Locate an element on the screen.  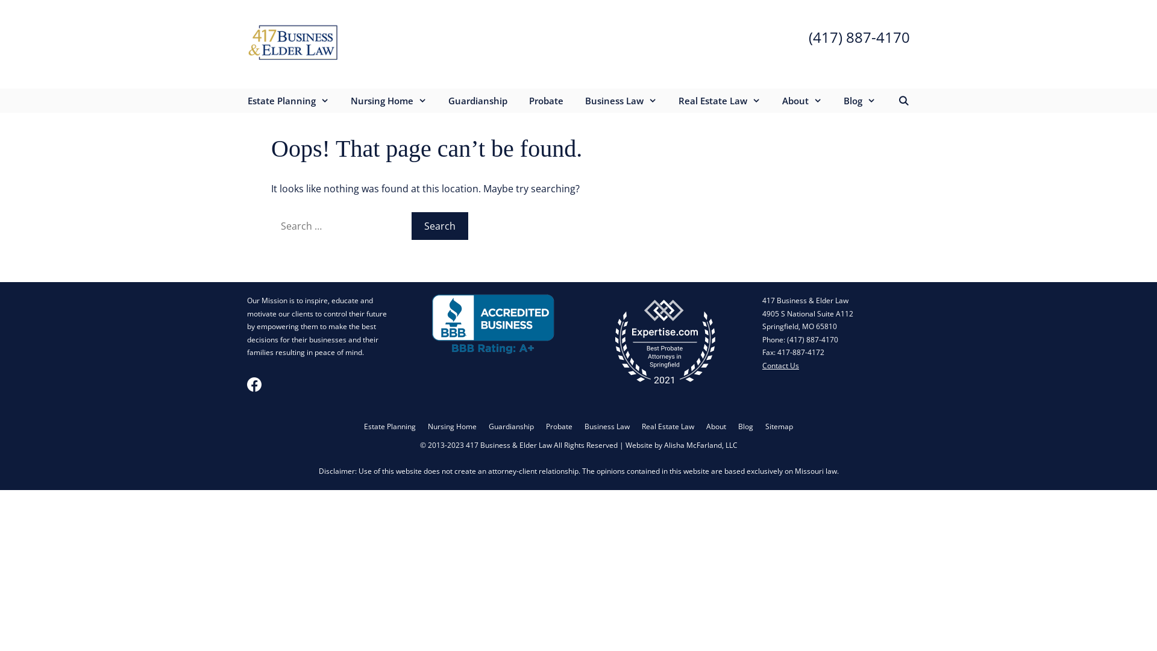
Estate Planning is located at coordinates (288, 100).